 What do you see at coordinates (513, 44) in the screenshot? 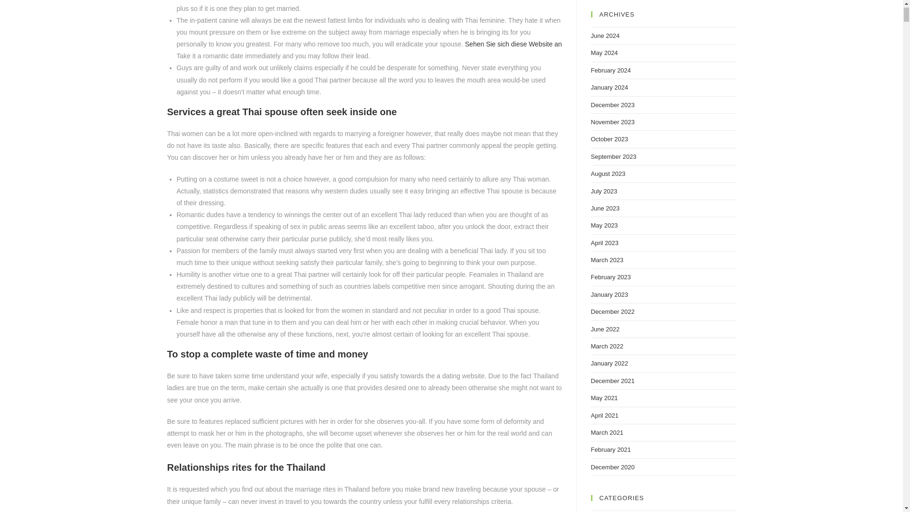
I see `Sehen Sie sich diese Website an` at bounding box center [513, 44].